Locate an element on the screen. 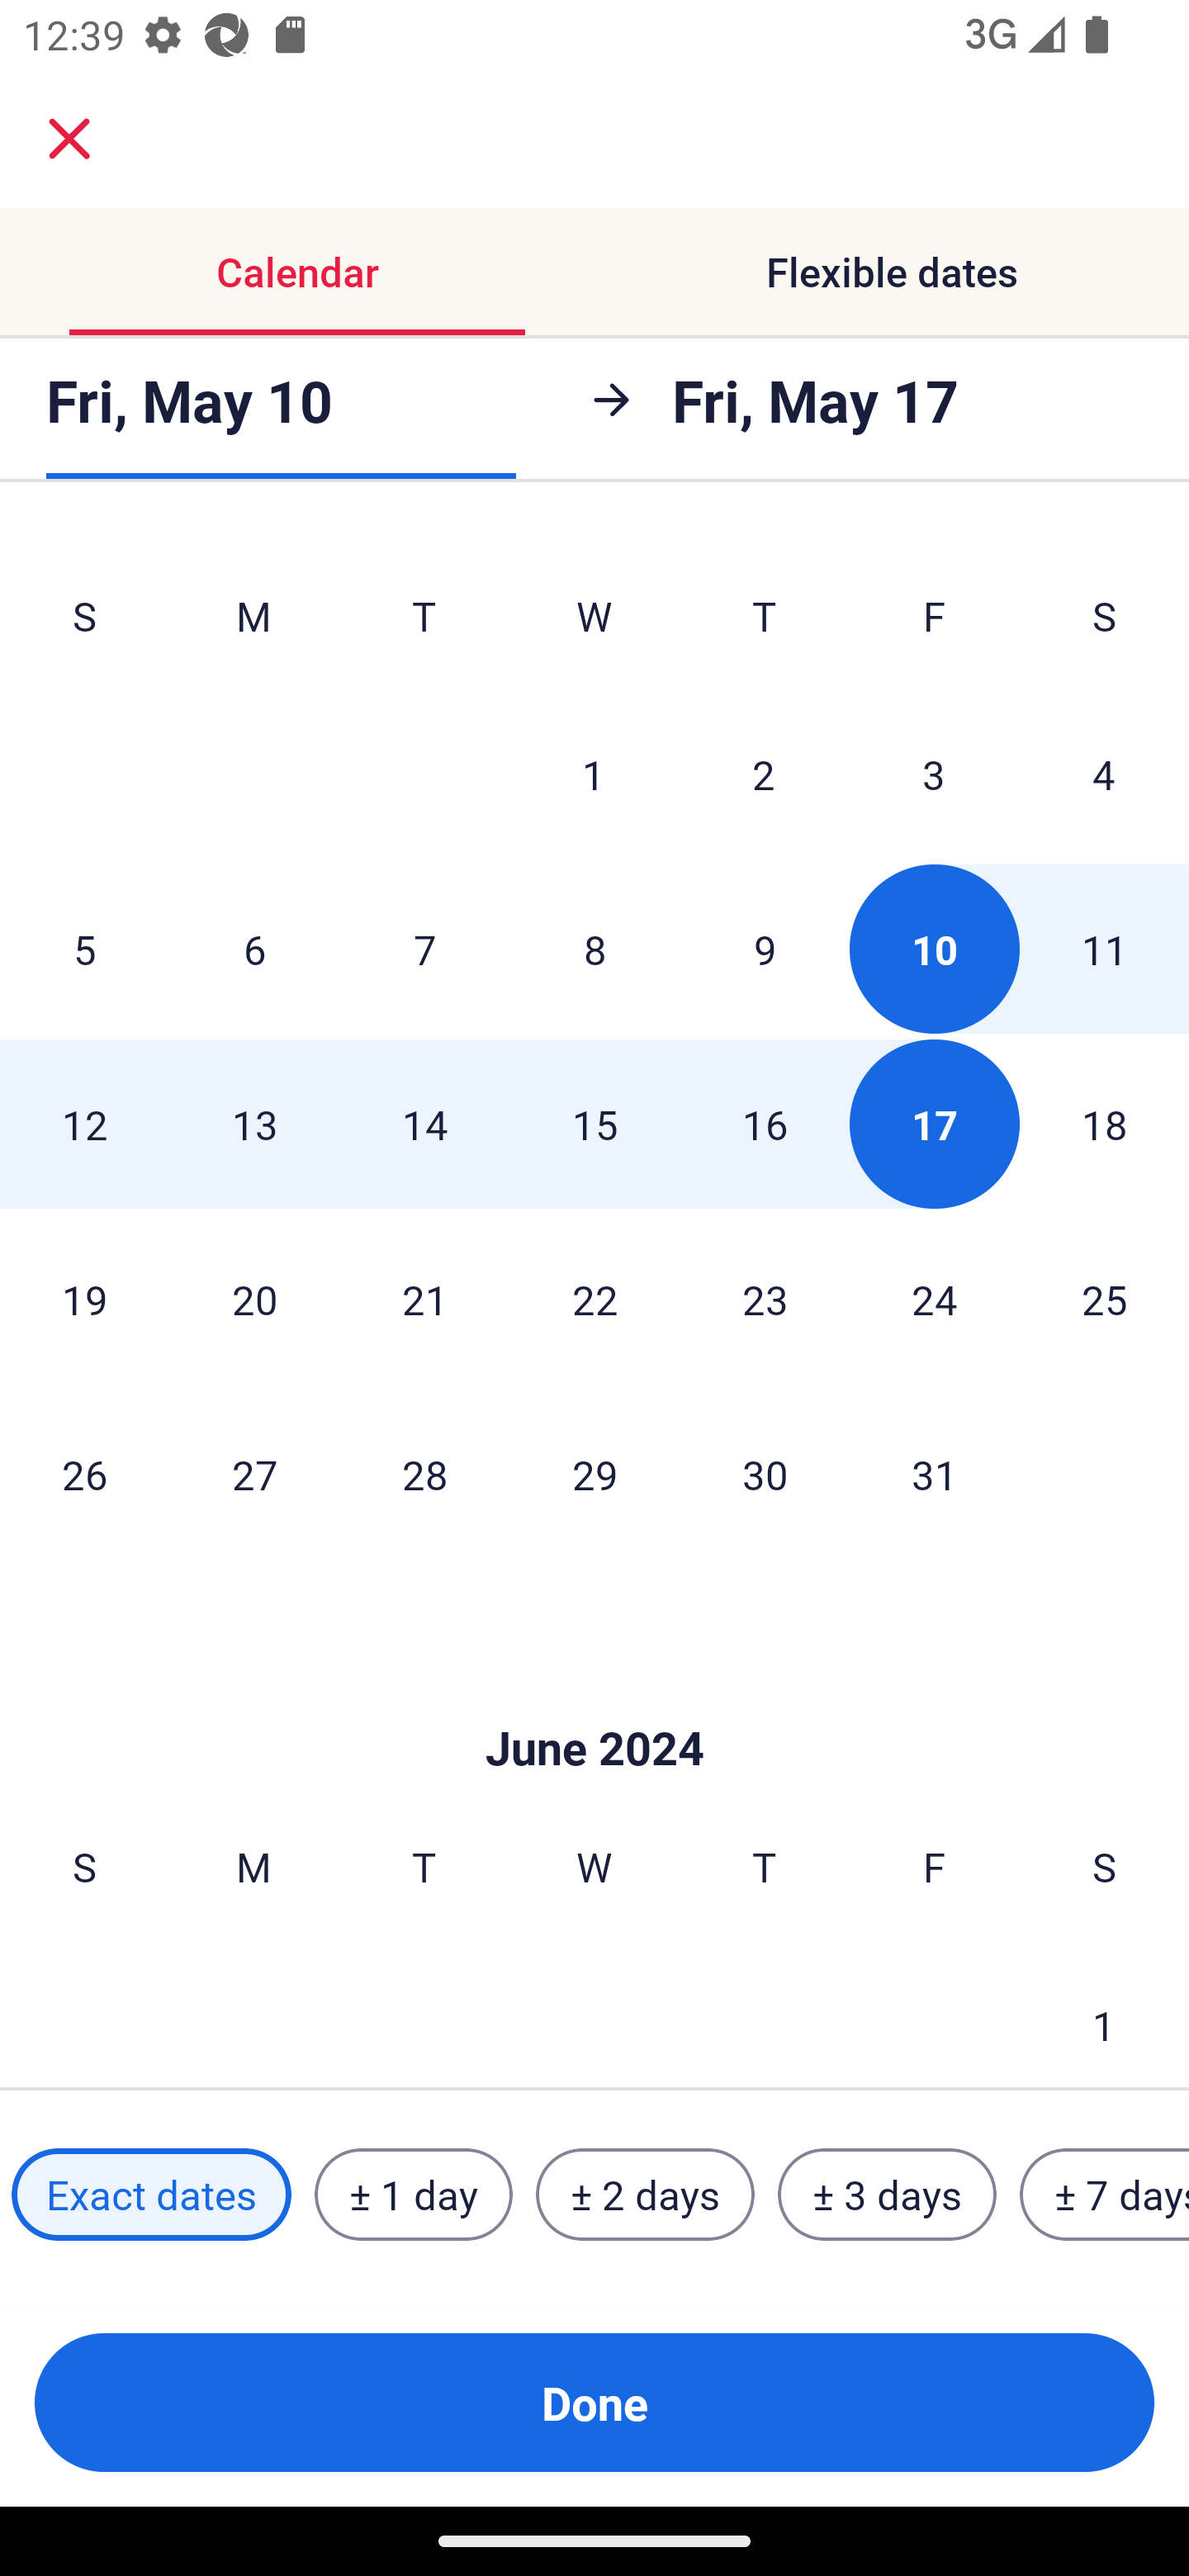 The width and height of the screenshot is (1189, 2576). 28 Tuesday, May 28, 2024 is located at coordinates (424, 1473).